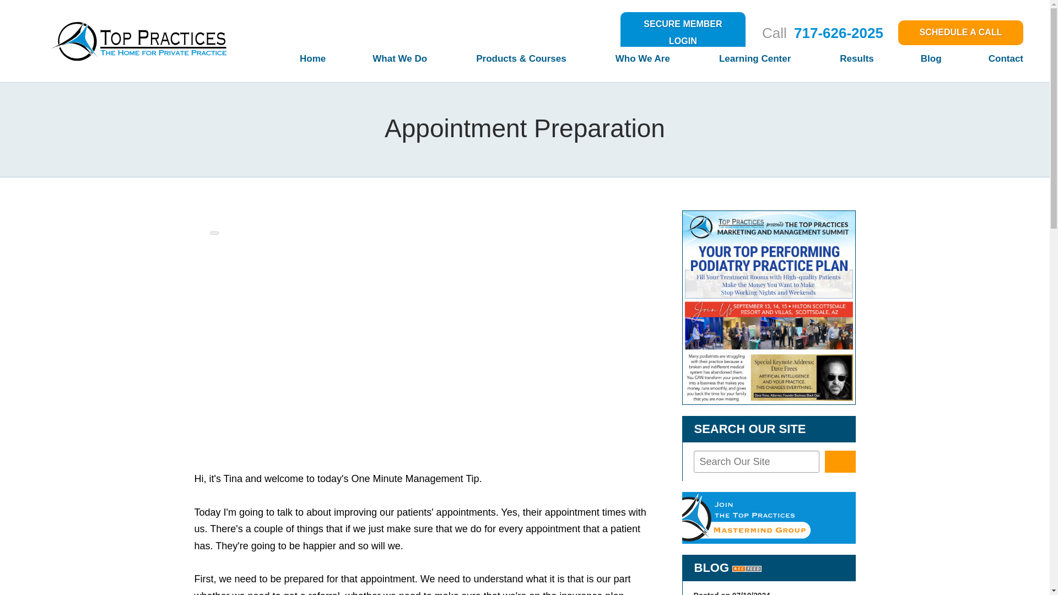  What do you see at coordinates (620, 63) in the screenshot?
I see `Who We Are` at bounding box center [620, 63].